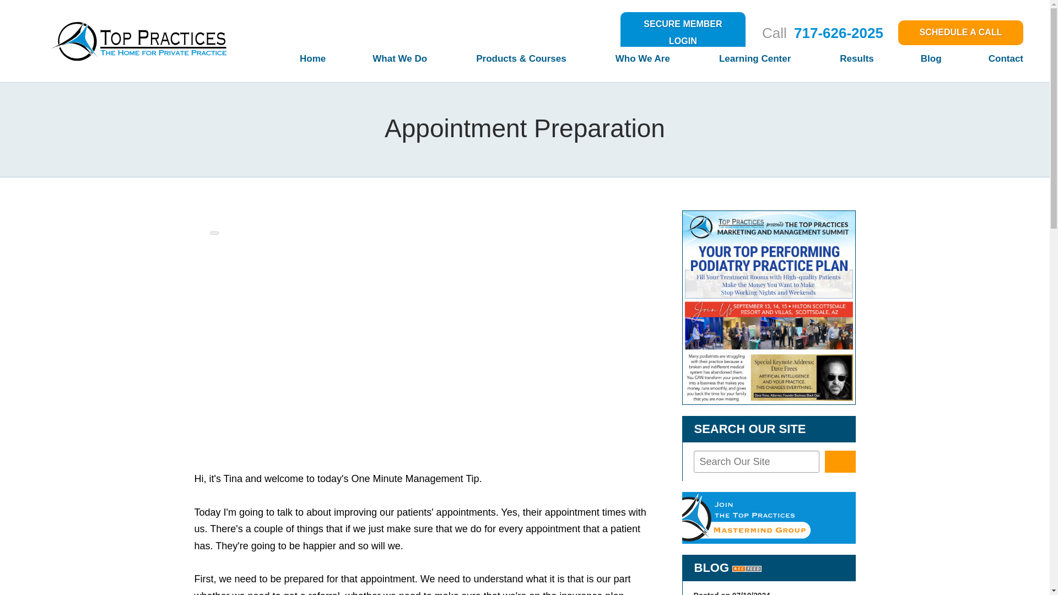  What do you see at coordinates (620, 63) in the screenshot?
I see `Who We Are` at bounding box center [620, 63].